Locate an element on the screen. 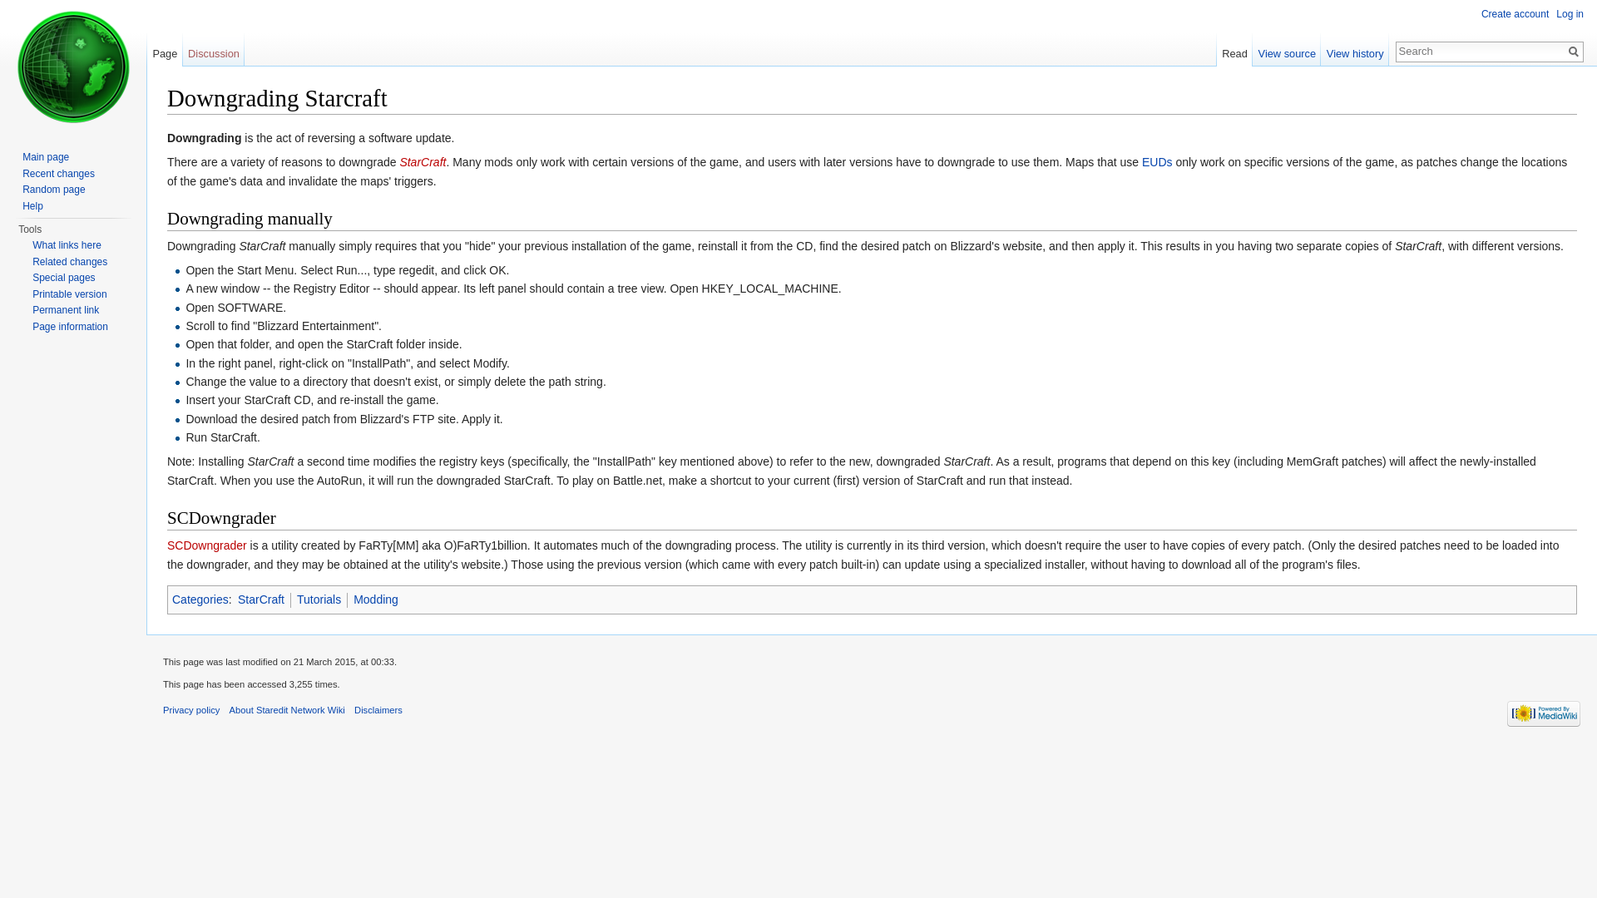 The width and height of the screenshot is (1597, 898). Visit the main page is located at coordinates (73, 67).